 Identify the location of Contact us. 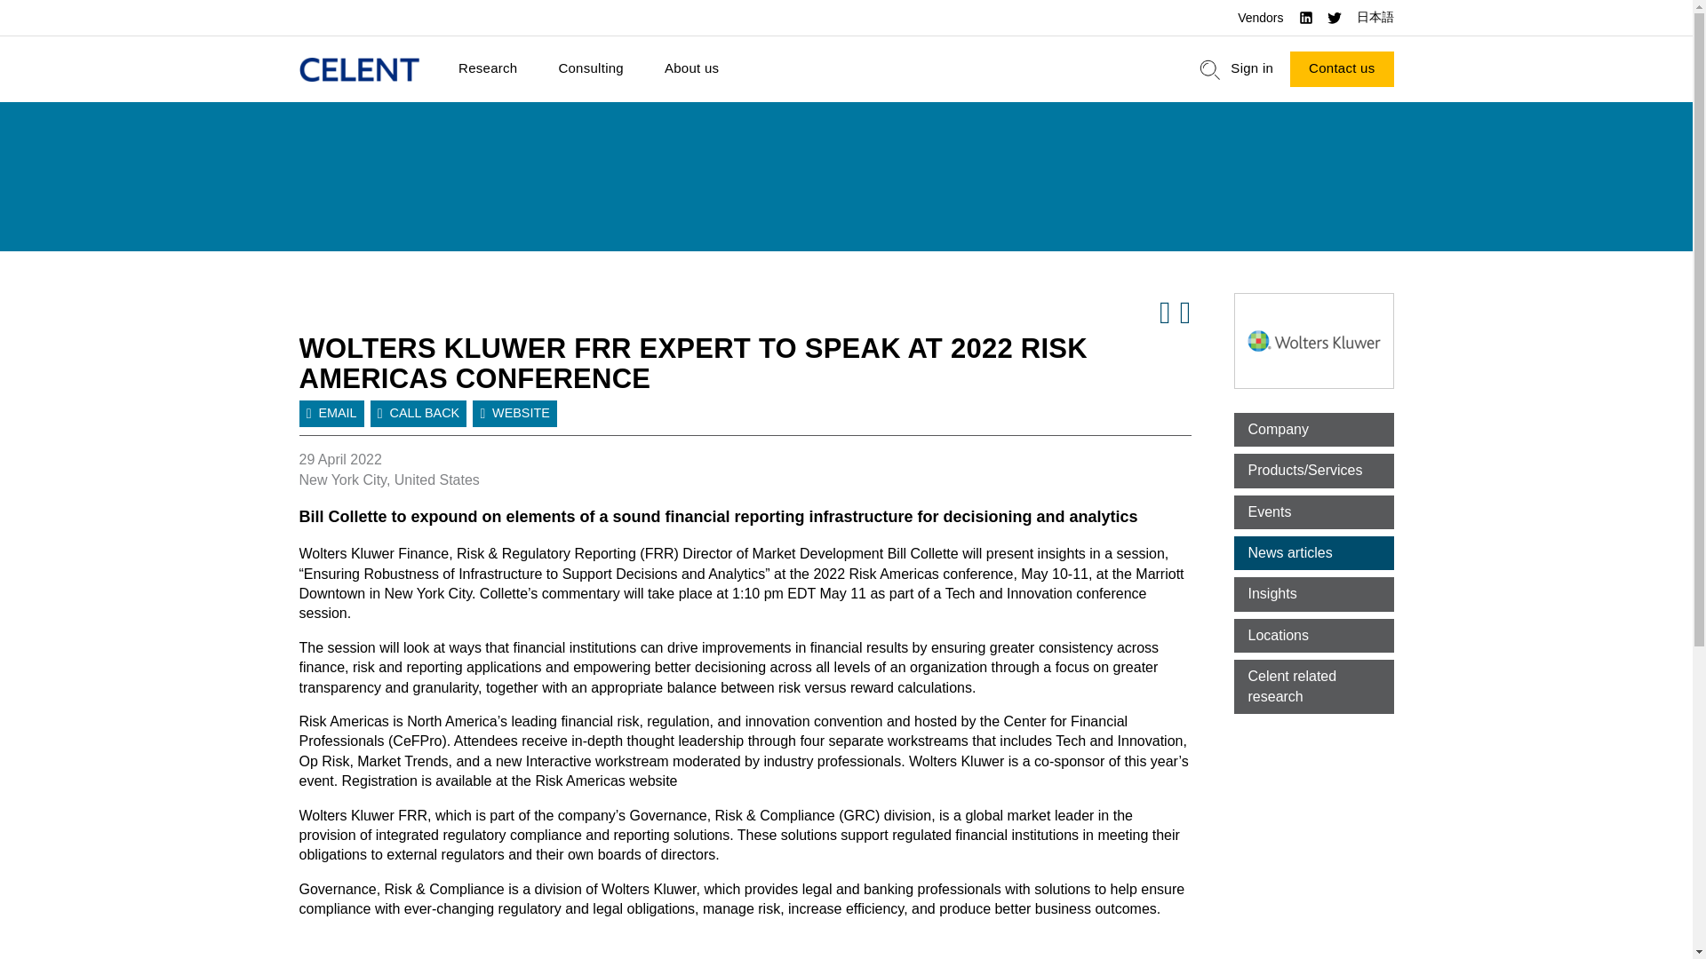
(1342, 69).